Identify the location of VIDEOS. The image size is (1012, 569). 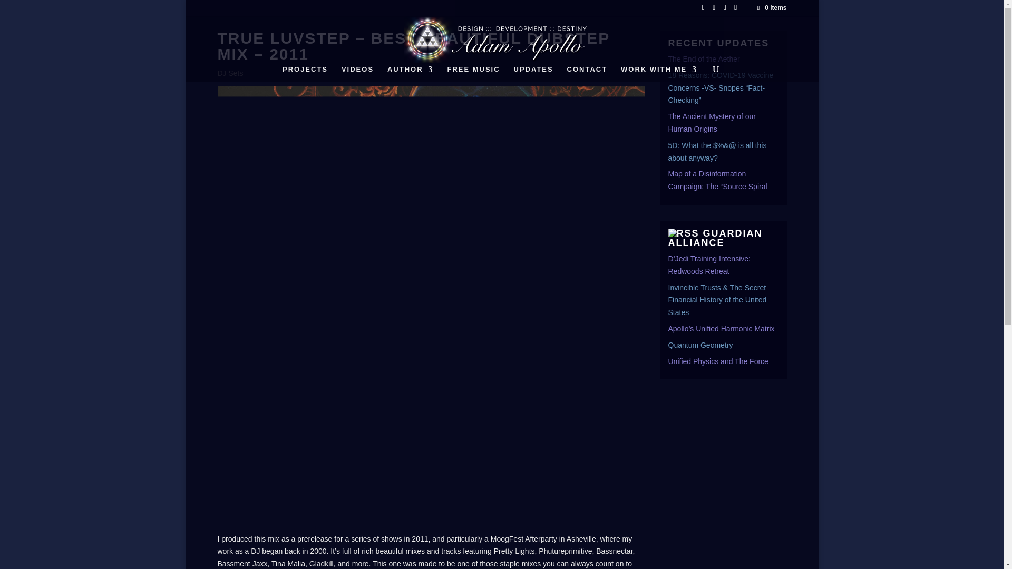
(357, 74).